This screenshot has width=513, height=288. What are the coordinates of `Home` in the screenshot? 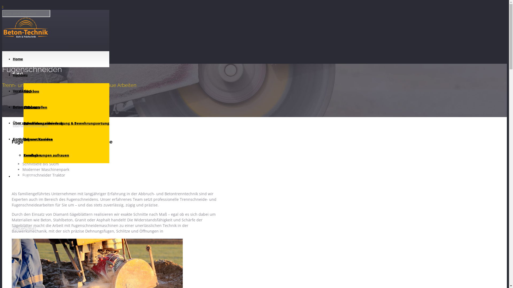 It's located at (18, 59).